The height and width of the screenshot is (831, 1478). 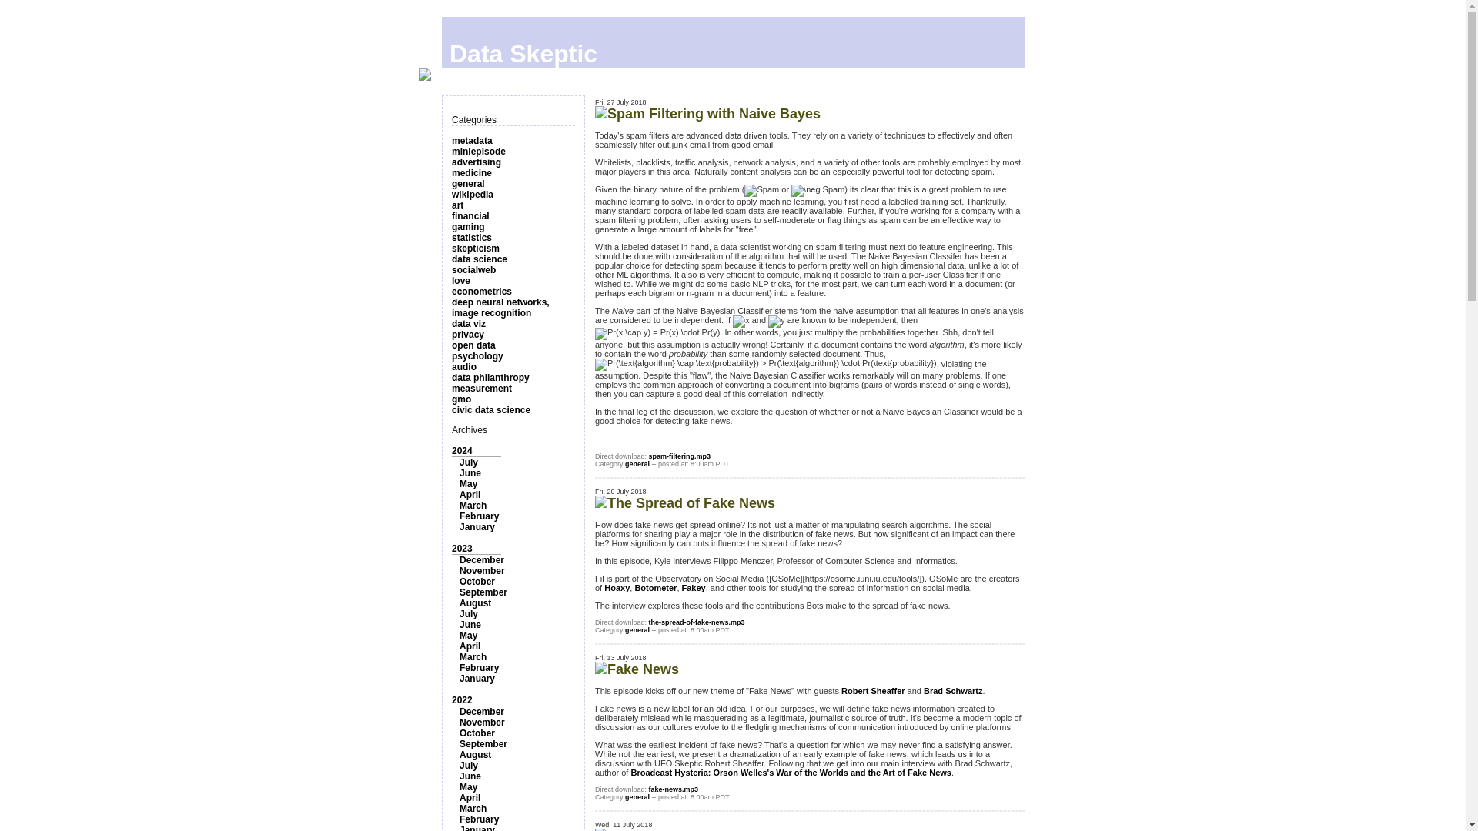 What do you see at coordinates (462, 399) in the screenshot?
I see `gmo` at bounding box center [462, 399].